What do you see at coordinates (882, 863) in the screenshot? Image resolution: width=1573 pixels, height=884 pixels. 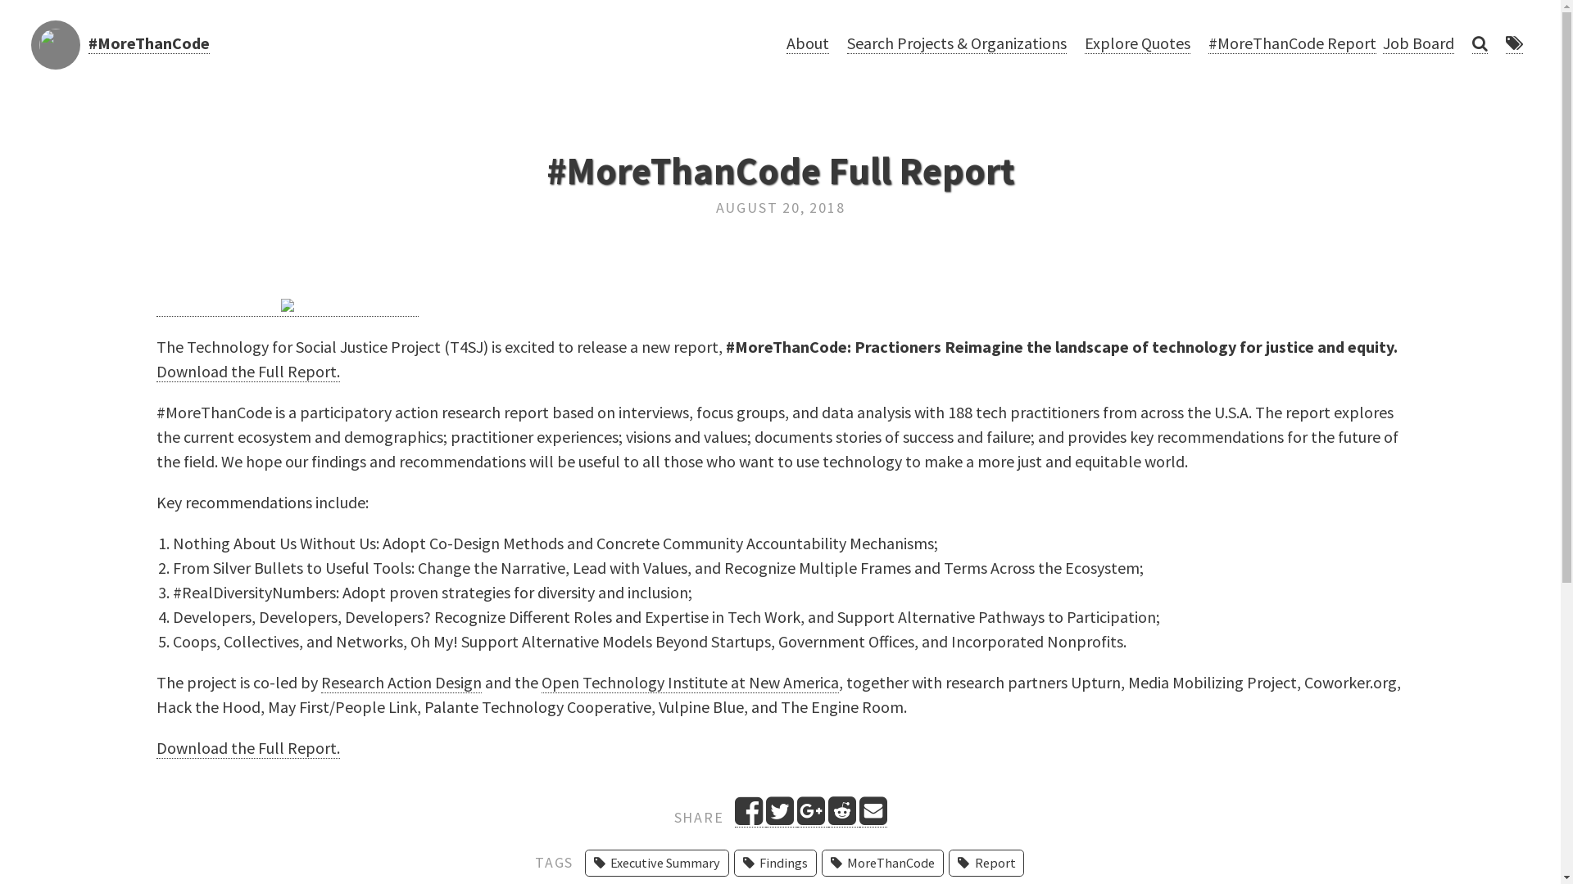 I see `MoreThanCode` at bounding box center [882, 863].